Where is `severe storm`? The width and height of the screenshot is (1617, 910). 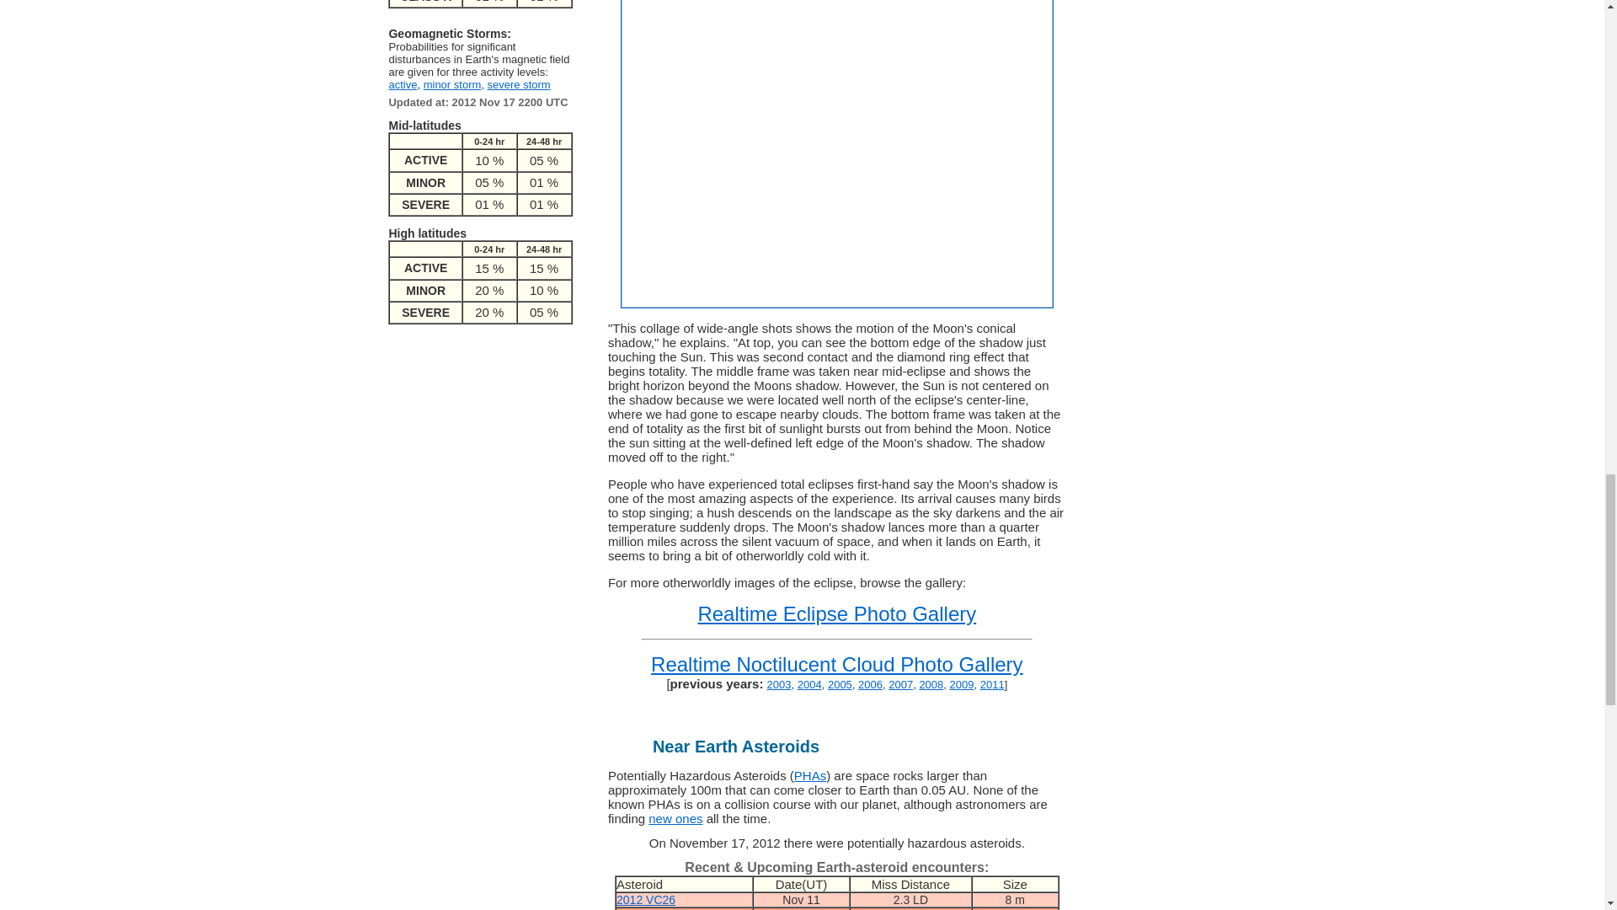 severe storm is located at coordinates (519, 84).